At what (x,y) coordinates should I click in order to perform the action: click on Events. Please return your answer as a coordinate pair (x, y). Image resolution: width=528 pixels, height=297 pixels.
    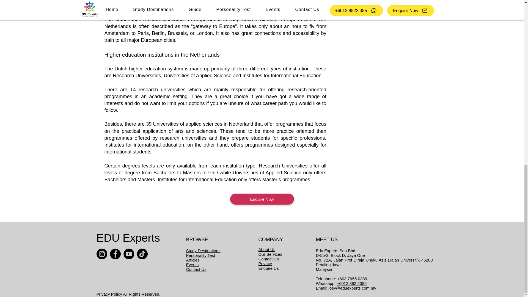
    Looking at the image, I should click on (192, 265).